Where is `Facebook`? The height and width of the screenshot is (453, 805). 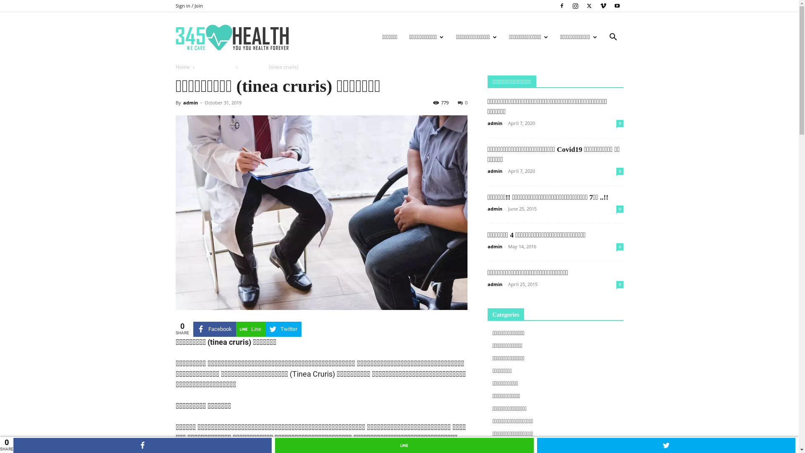 Facebook is located at coordinates (561, 6).